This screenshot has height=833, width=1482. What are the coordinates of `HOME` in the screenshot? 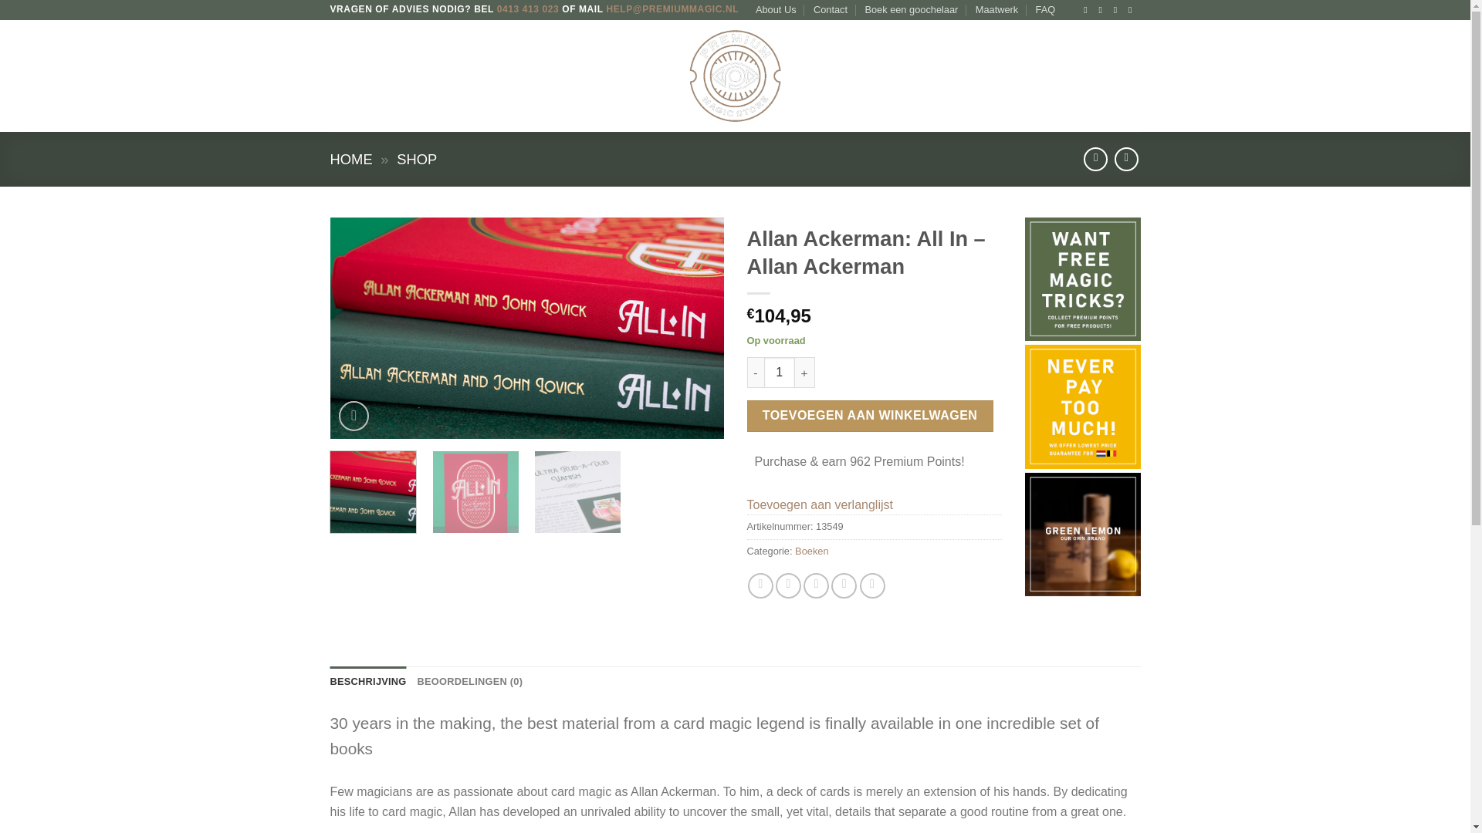 It's located at (345, 75).